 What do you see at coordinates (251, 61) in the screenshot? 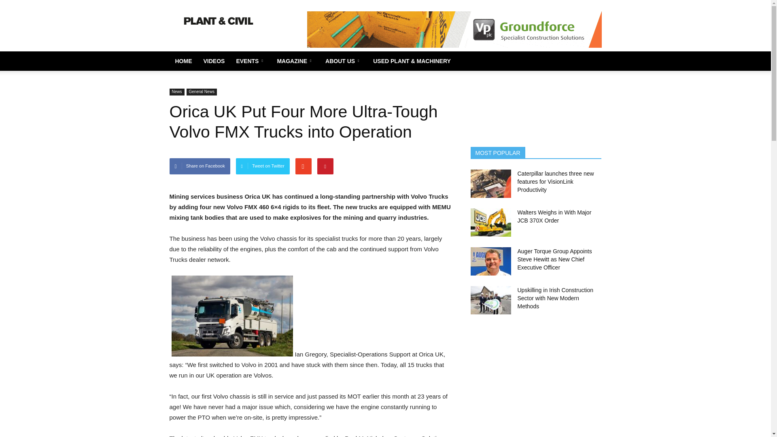
I see `EVENTS` at bounding box center [251, 61].